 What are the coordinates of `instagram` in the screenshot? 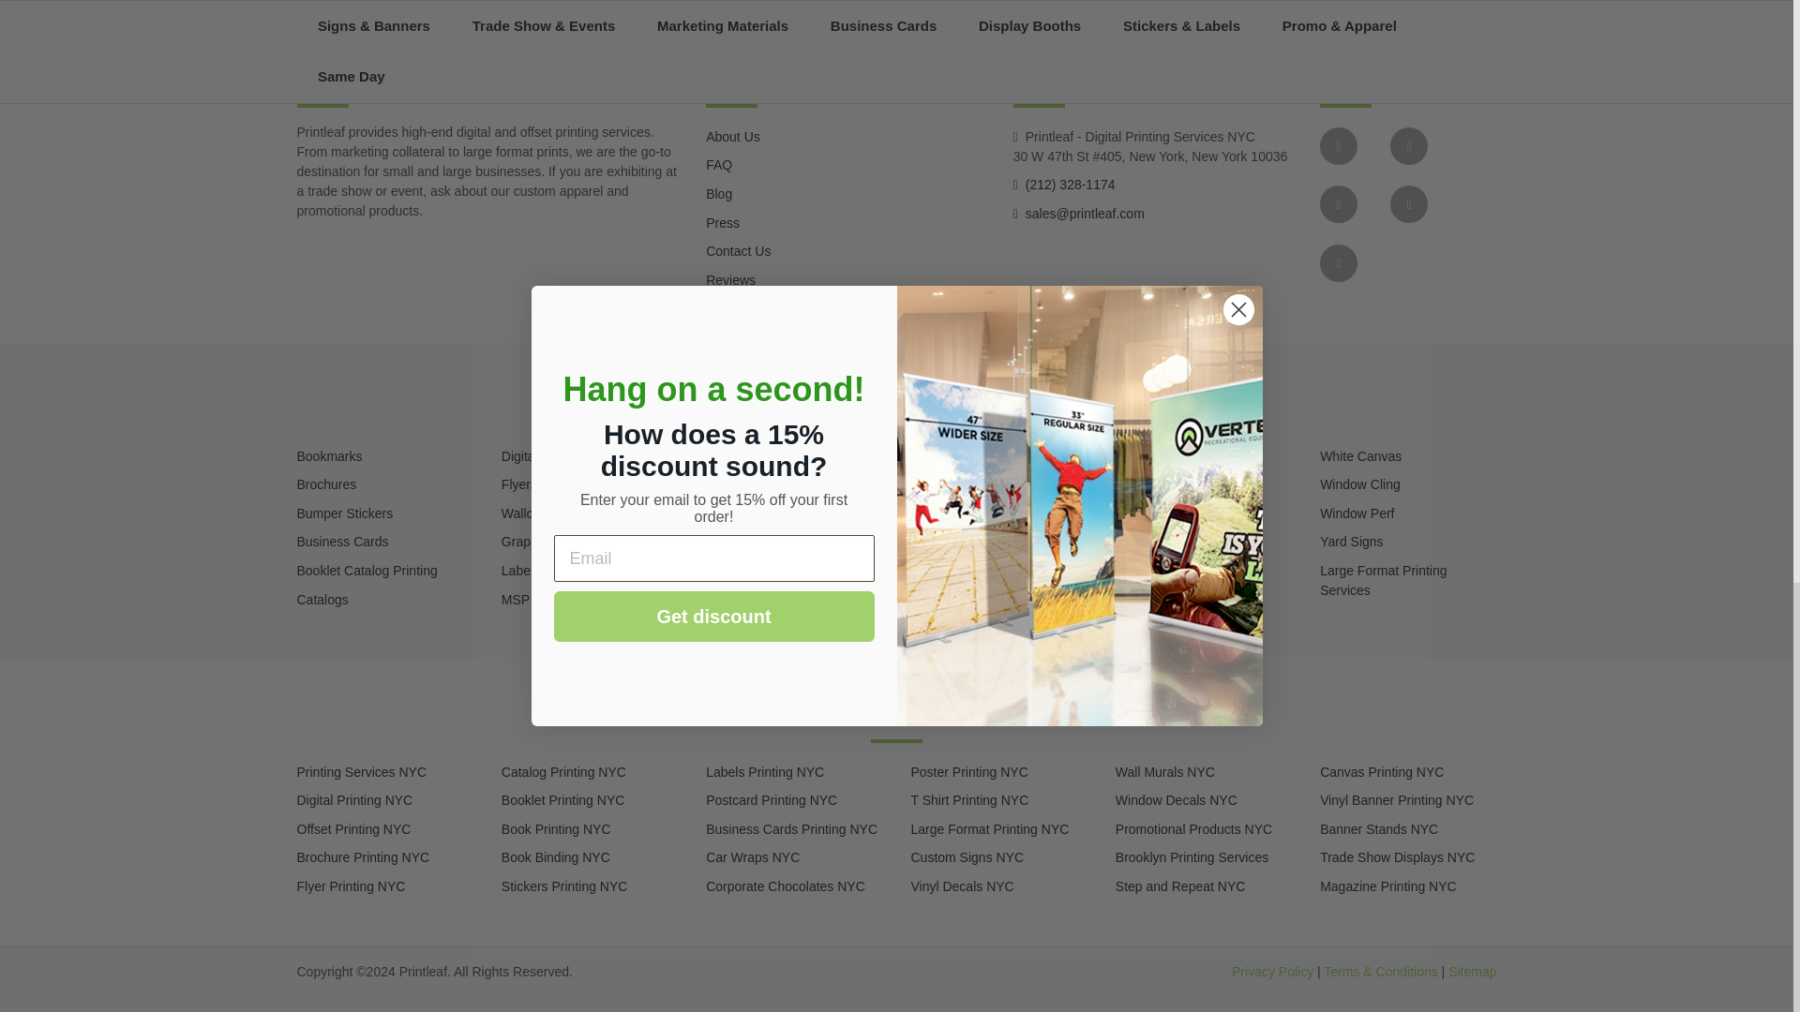 It's located at (1338, 203).